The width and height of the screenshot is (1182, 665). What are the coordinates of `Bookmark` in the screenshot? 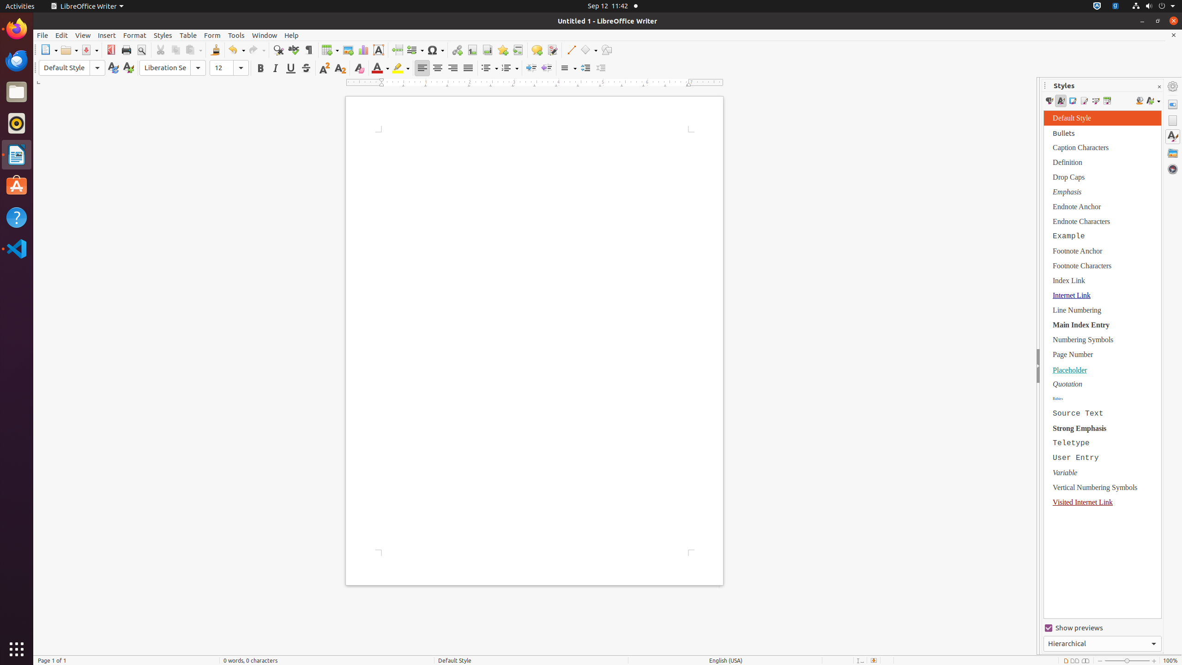 It's located at (502, 50).